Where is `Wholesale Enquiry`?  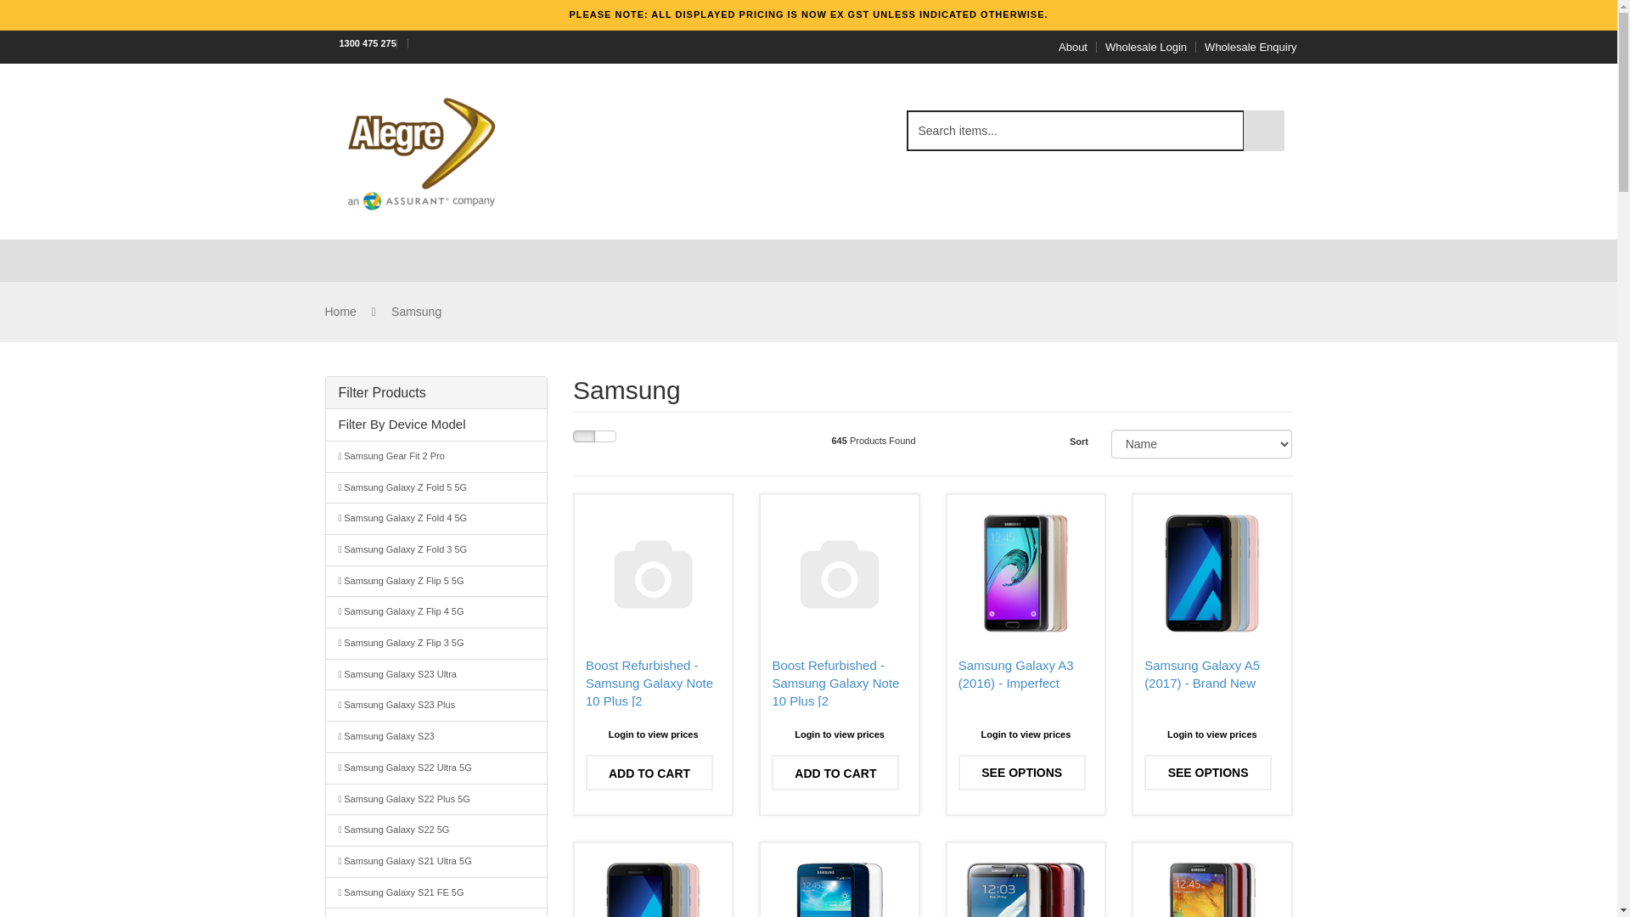
Wholesale Enquiry is located at coordinates (1251, 48).